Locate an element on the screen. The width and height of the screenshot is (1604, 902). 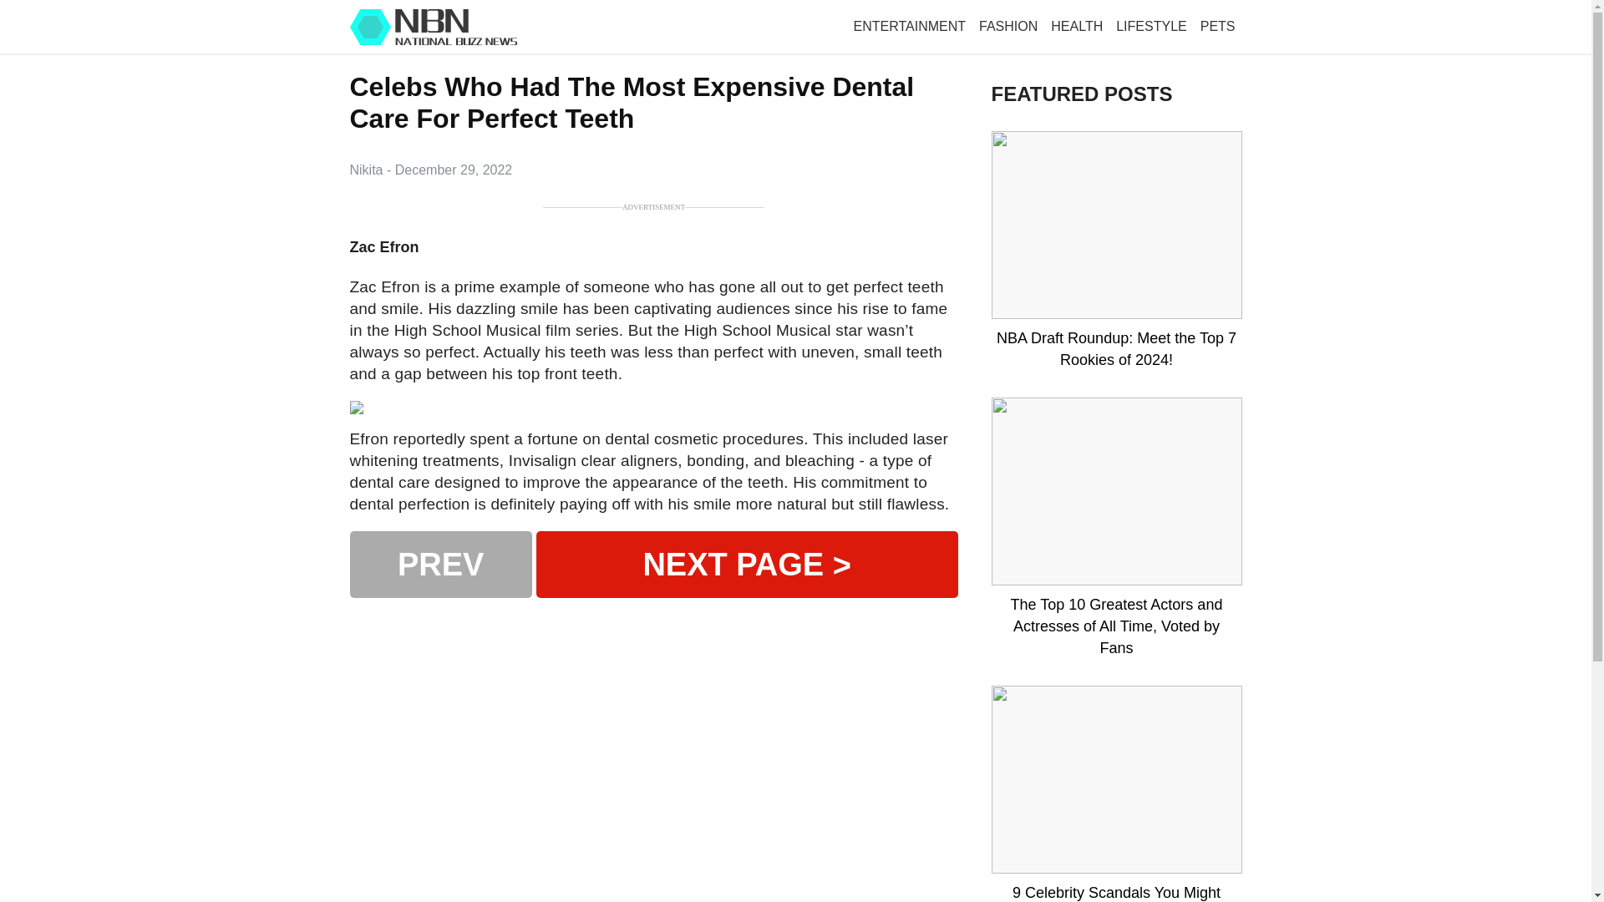
PREV is located at coordinates (439, 565).